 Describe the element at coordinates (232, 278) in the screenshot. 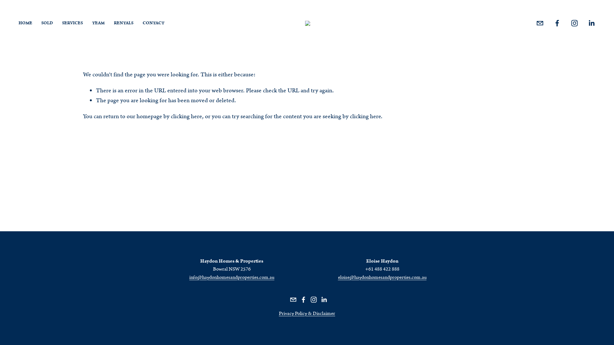

I see `info@haydonhomesandproperties.com.au` at that location.